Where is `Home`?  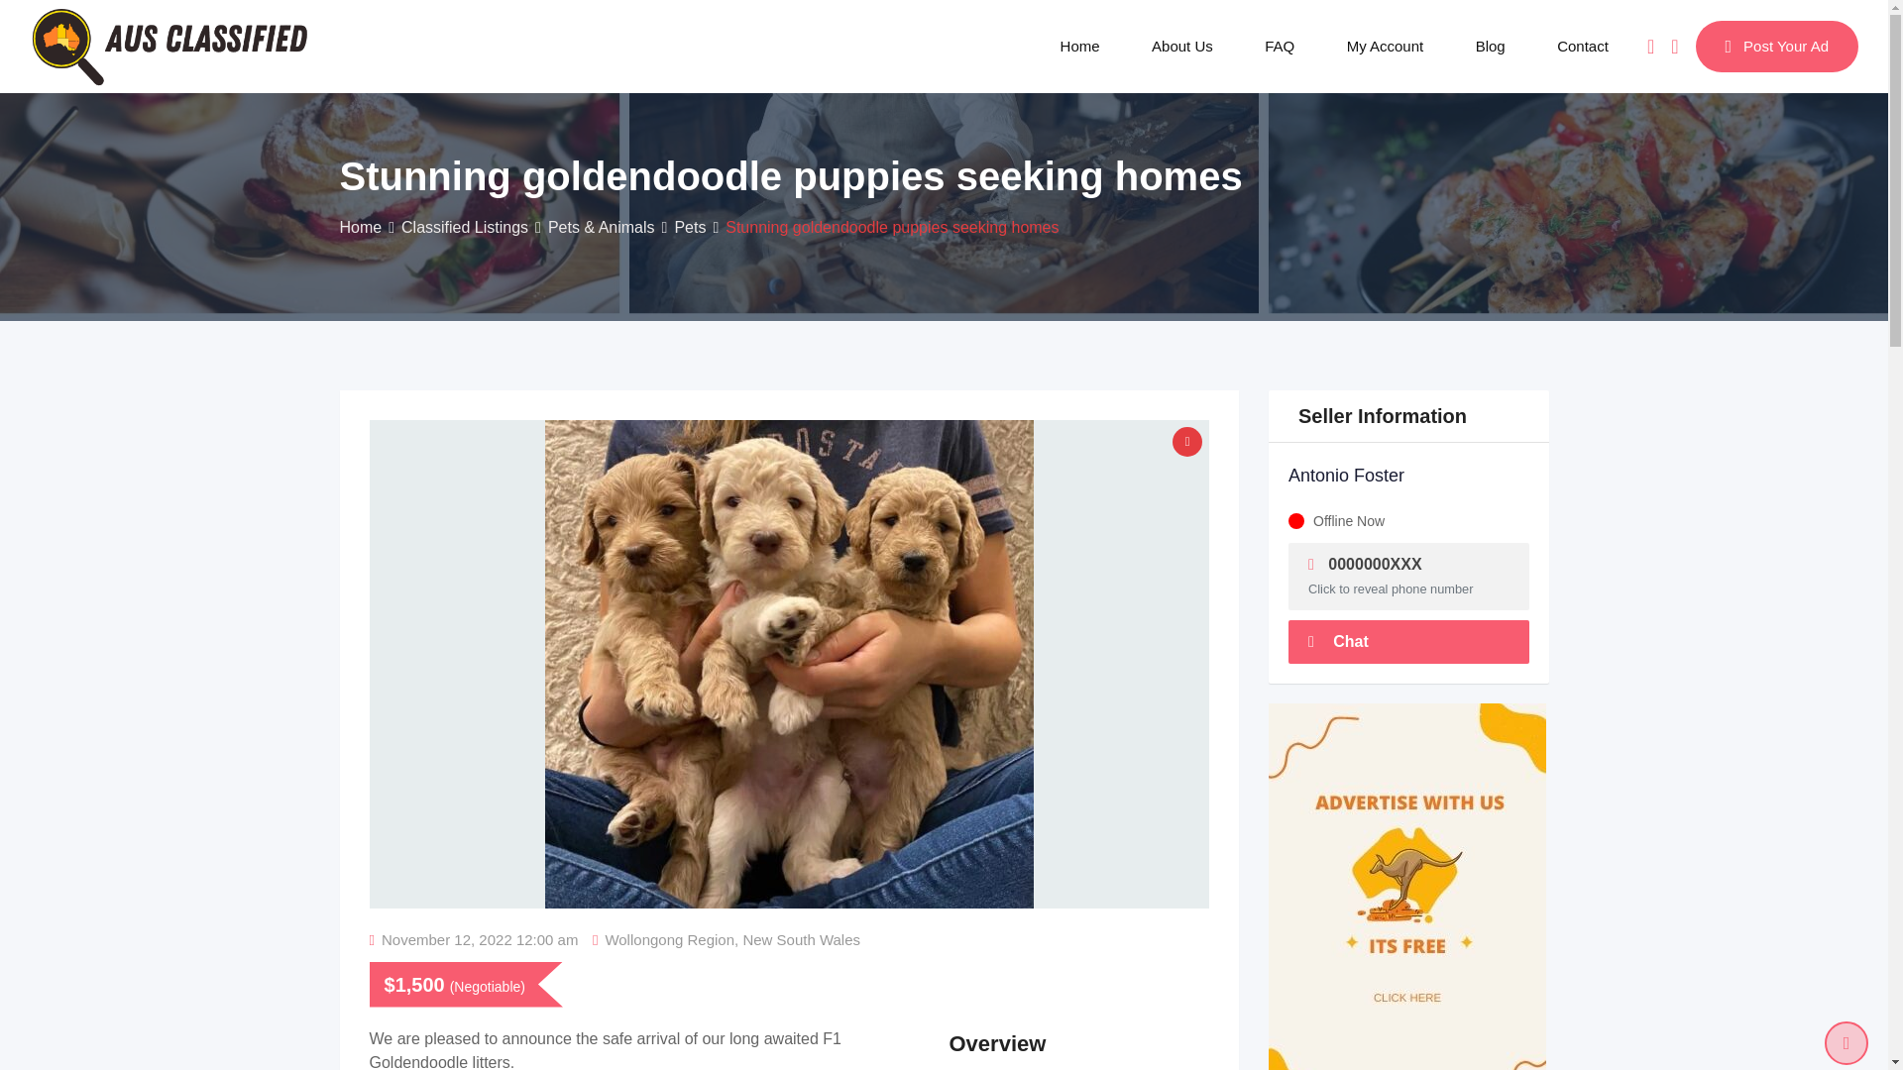 Home is located at coordinates (1080, 46).